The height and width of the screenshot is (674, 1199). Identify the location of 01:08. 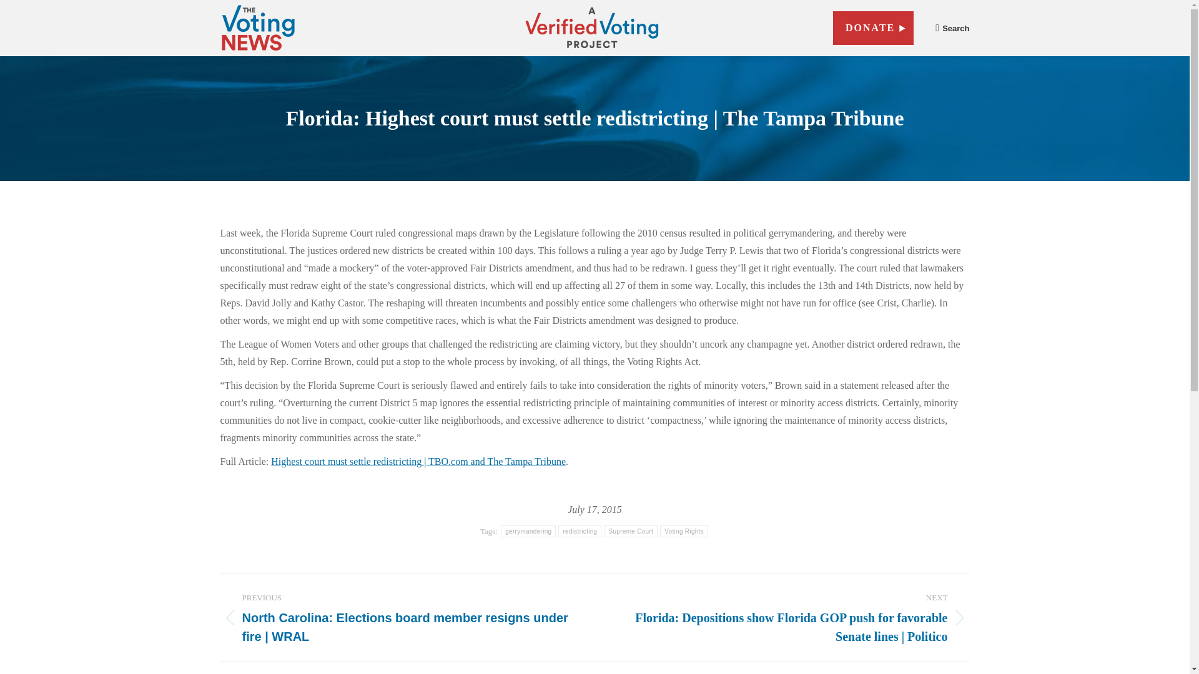
(595, 509).